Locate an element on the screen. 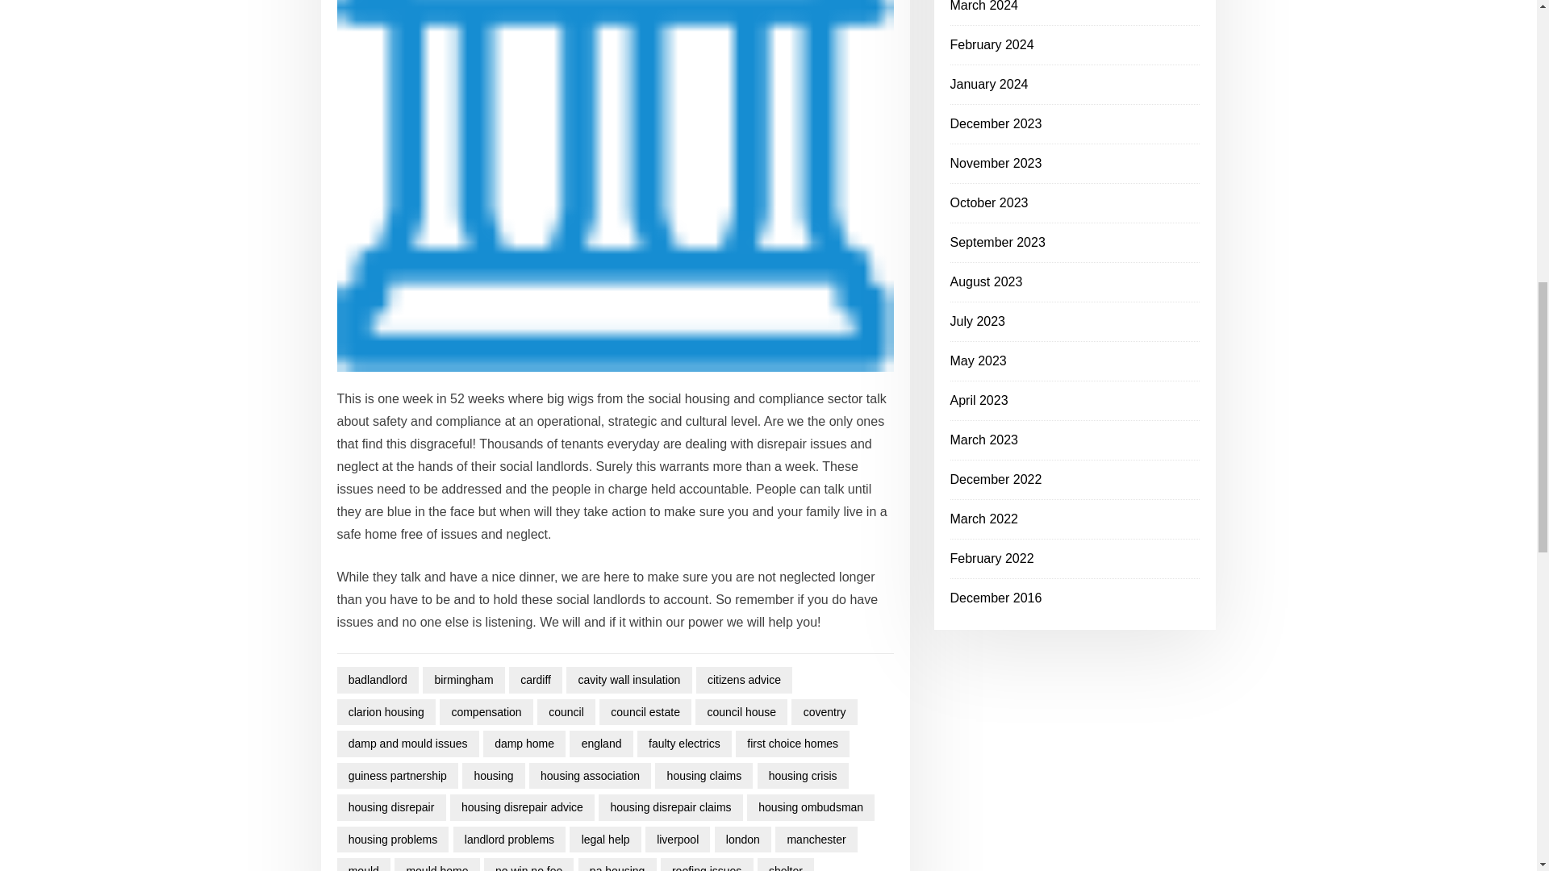 The height and width of the screenshot is (871, 1549). housing is located at coordinates (493, 776).